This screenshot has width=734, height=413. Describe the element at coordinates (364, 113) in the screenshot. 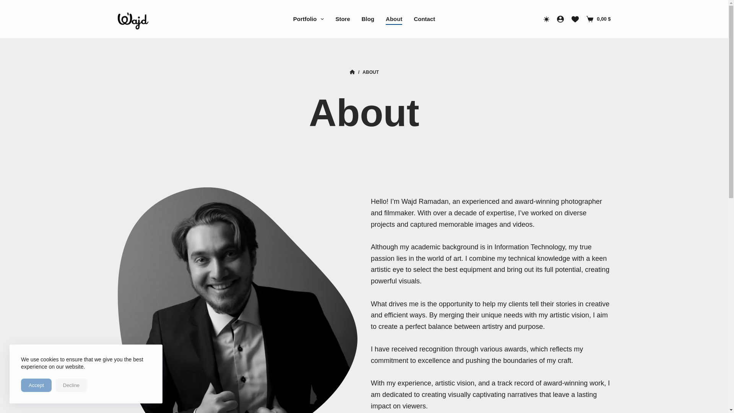

I see `About` at that location.